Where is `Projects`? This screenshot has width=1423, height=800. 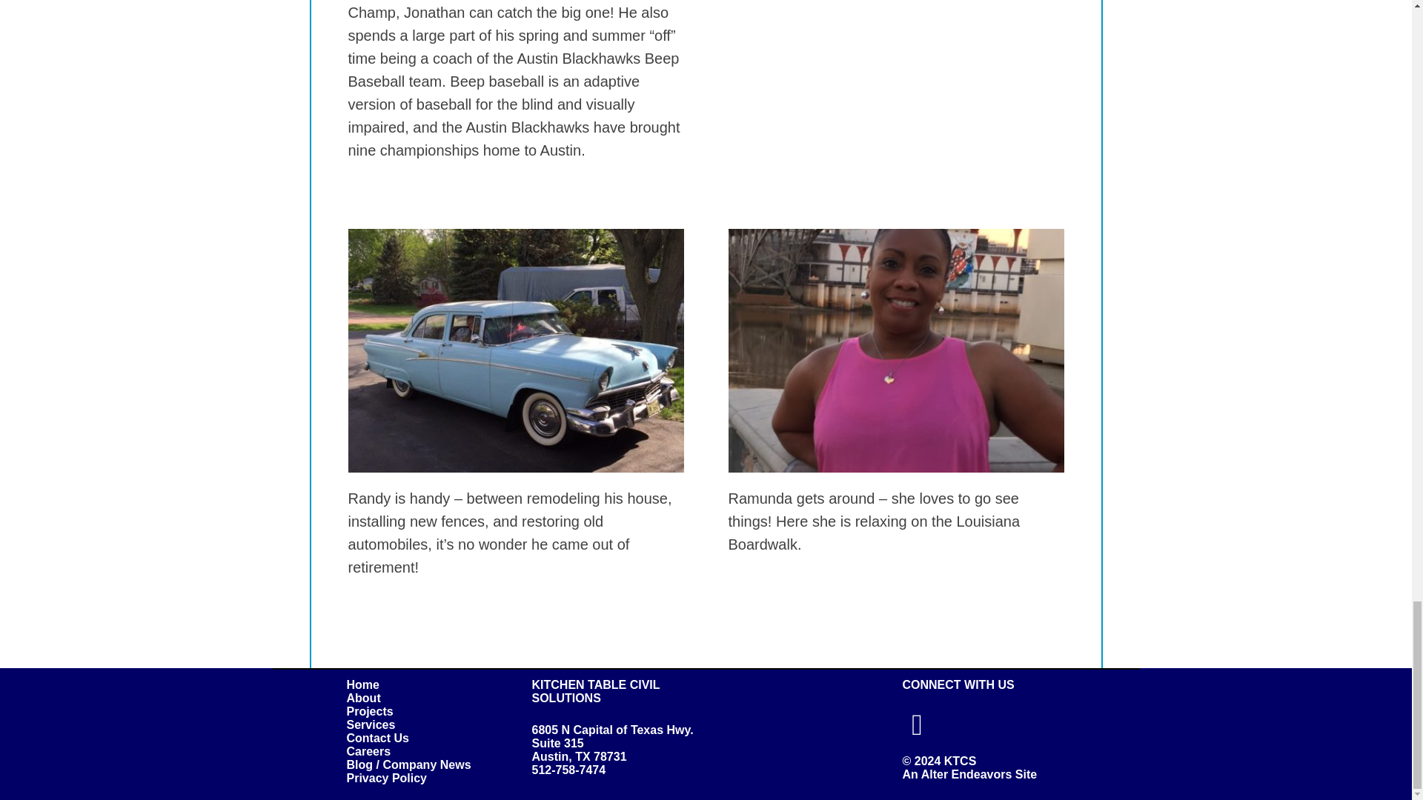 Projects is located at coordinates (371, 711).